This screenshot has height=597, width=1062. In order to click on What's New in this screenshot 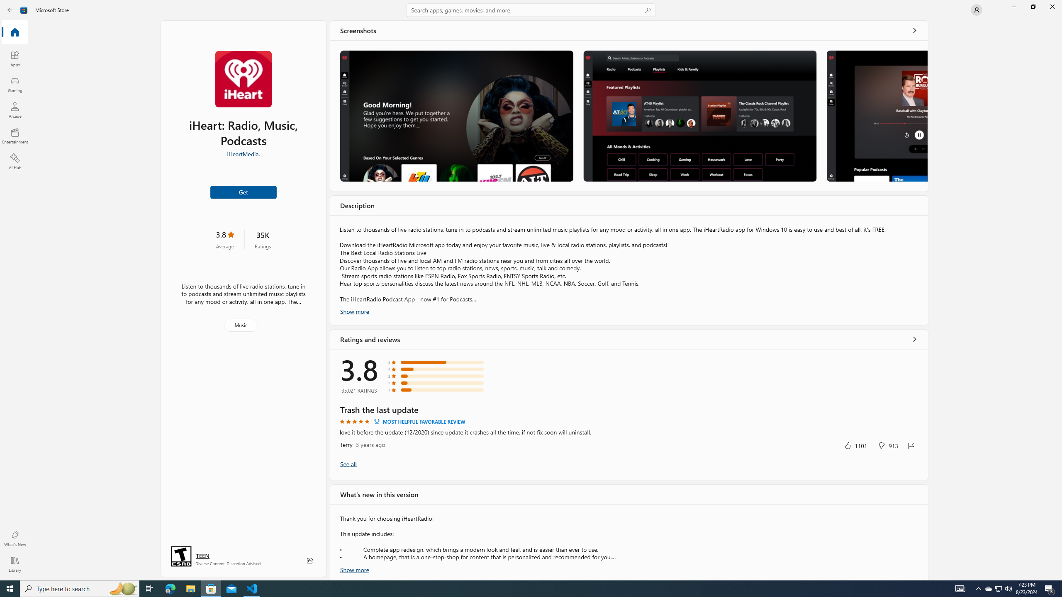, I will do `click(15, 539)`.